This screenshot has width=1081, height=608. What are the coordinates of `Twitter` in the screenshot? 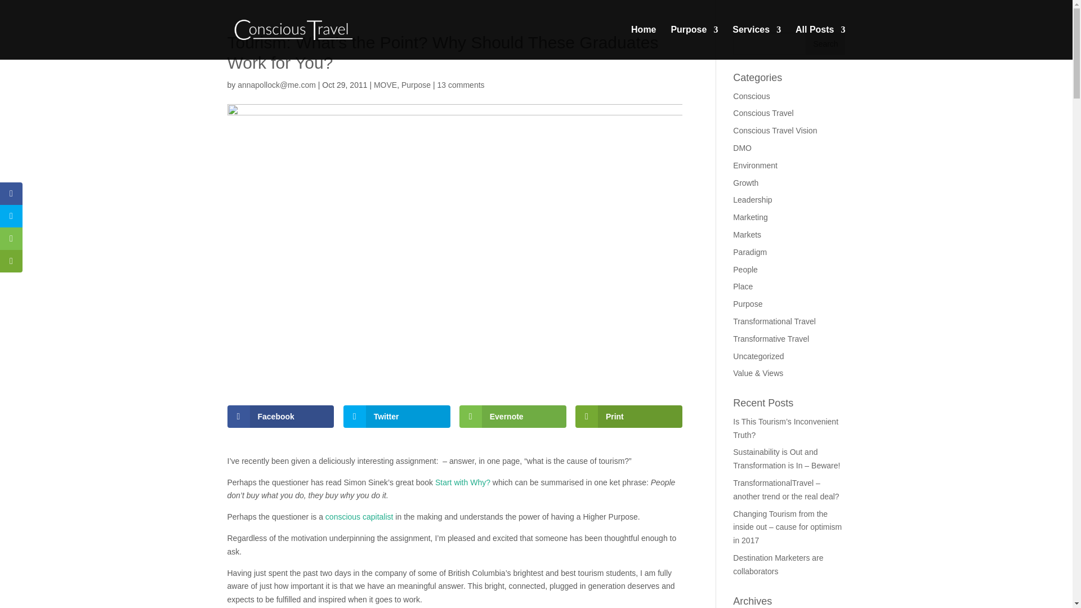 It's located at (397, 417).